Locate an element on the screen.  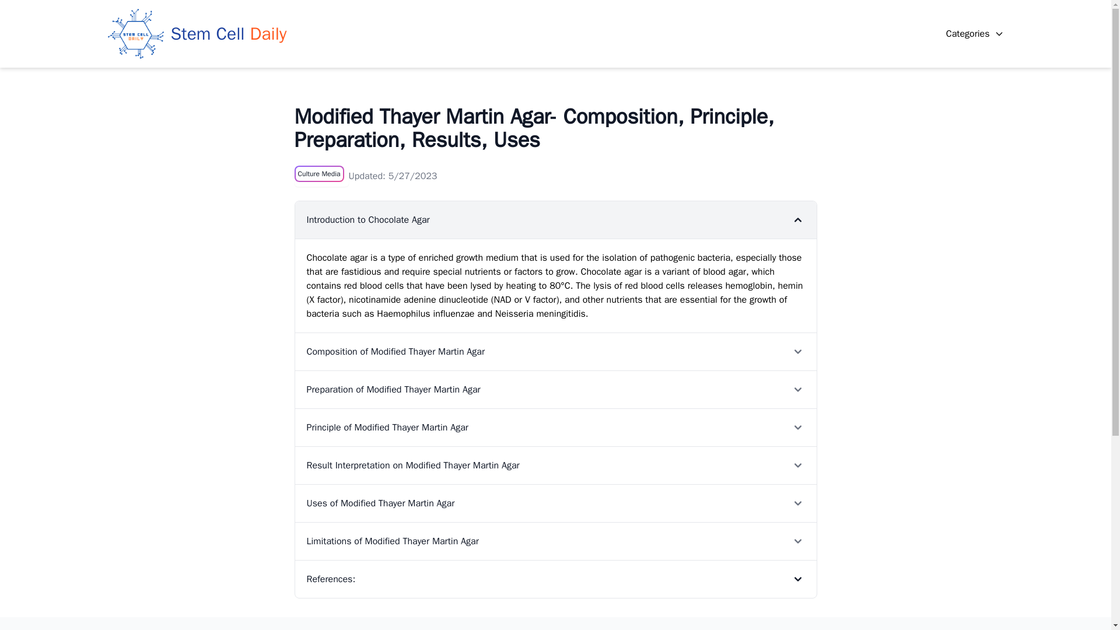
Uses of Modified Thayer Martin Agar is located at coordinates (555, 503).